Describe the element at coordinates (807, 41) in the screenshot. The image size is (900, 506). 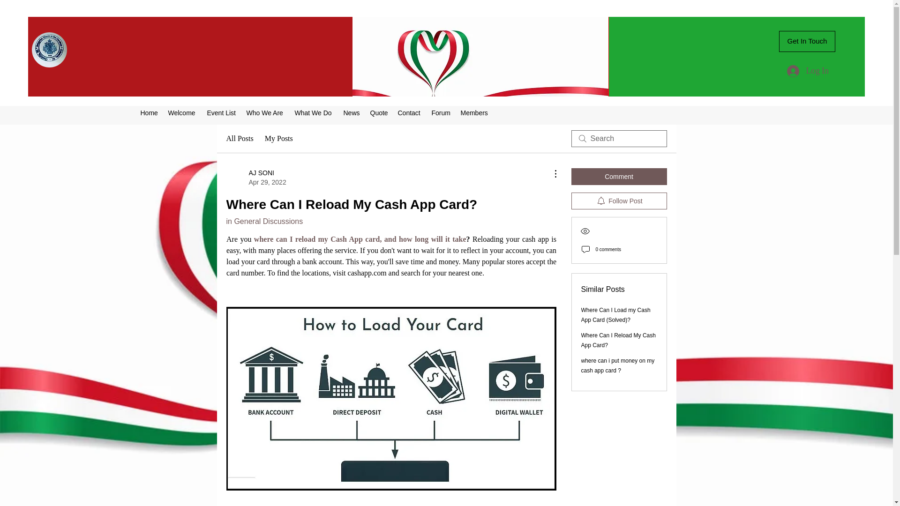
I see `Members` at that location.